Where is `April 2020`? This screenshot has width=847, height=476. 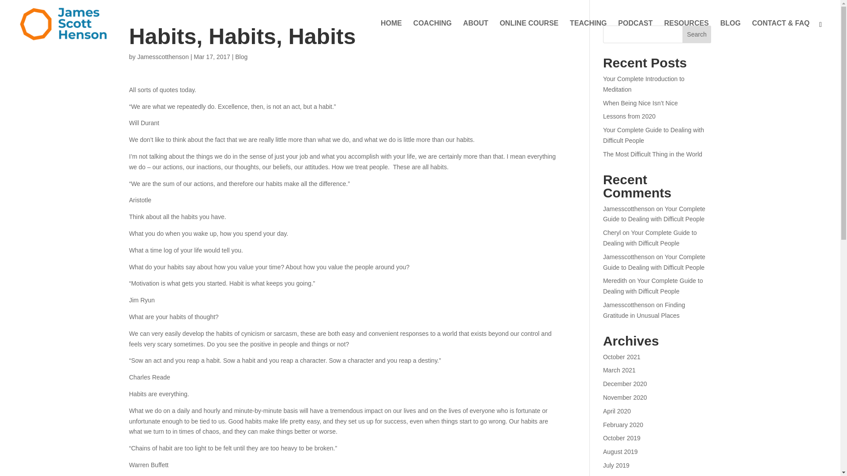
April 2020 is located at coordinates (617, 411).